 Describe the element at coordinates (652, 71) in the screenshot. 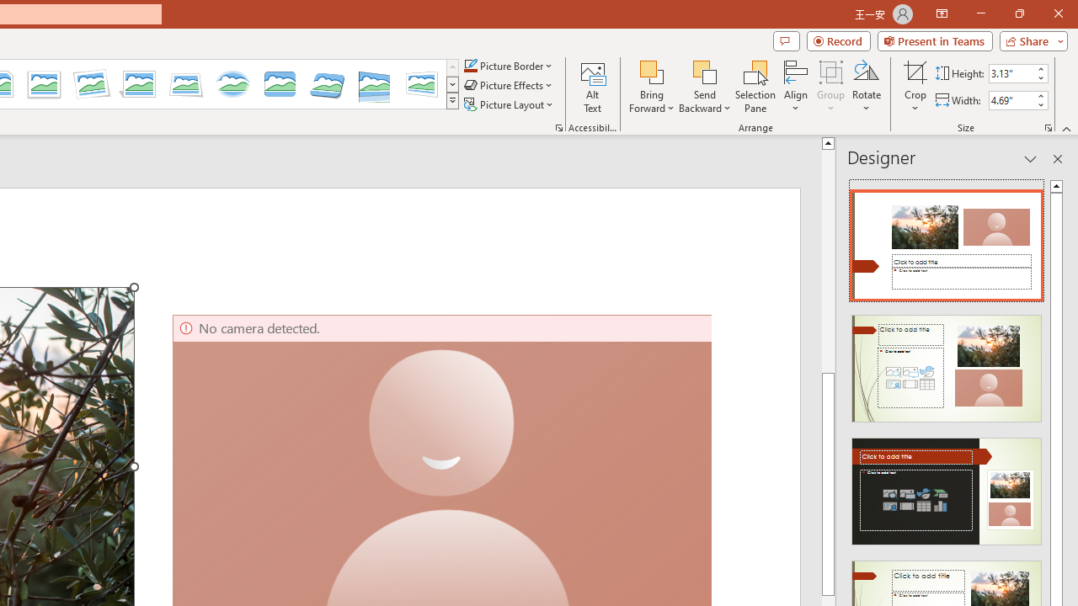

I see `Bring Forward` at that location.